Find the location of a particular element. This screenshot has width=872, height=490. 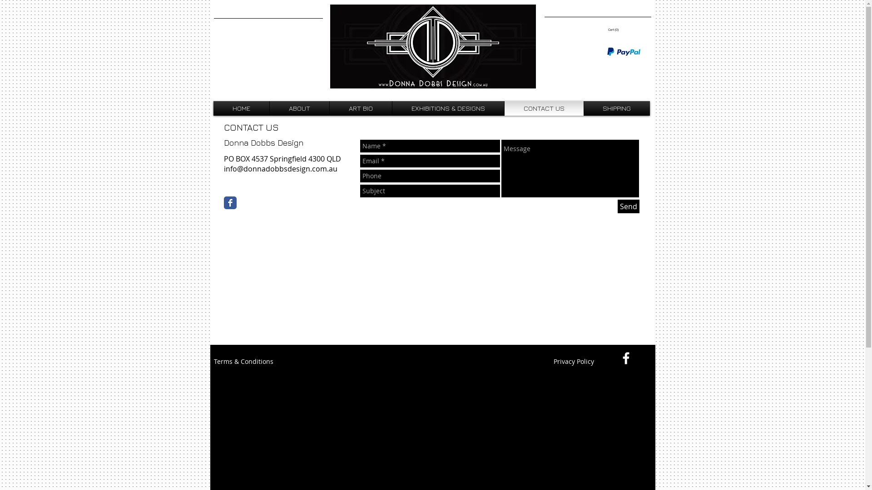

Terms & Conditions is located at coordinates (243, 362).